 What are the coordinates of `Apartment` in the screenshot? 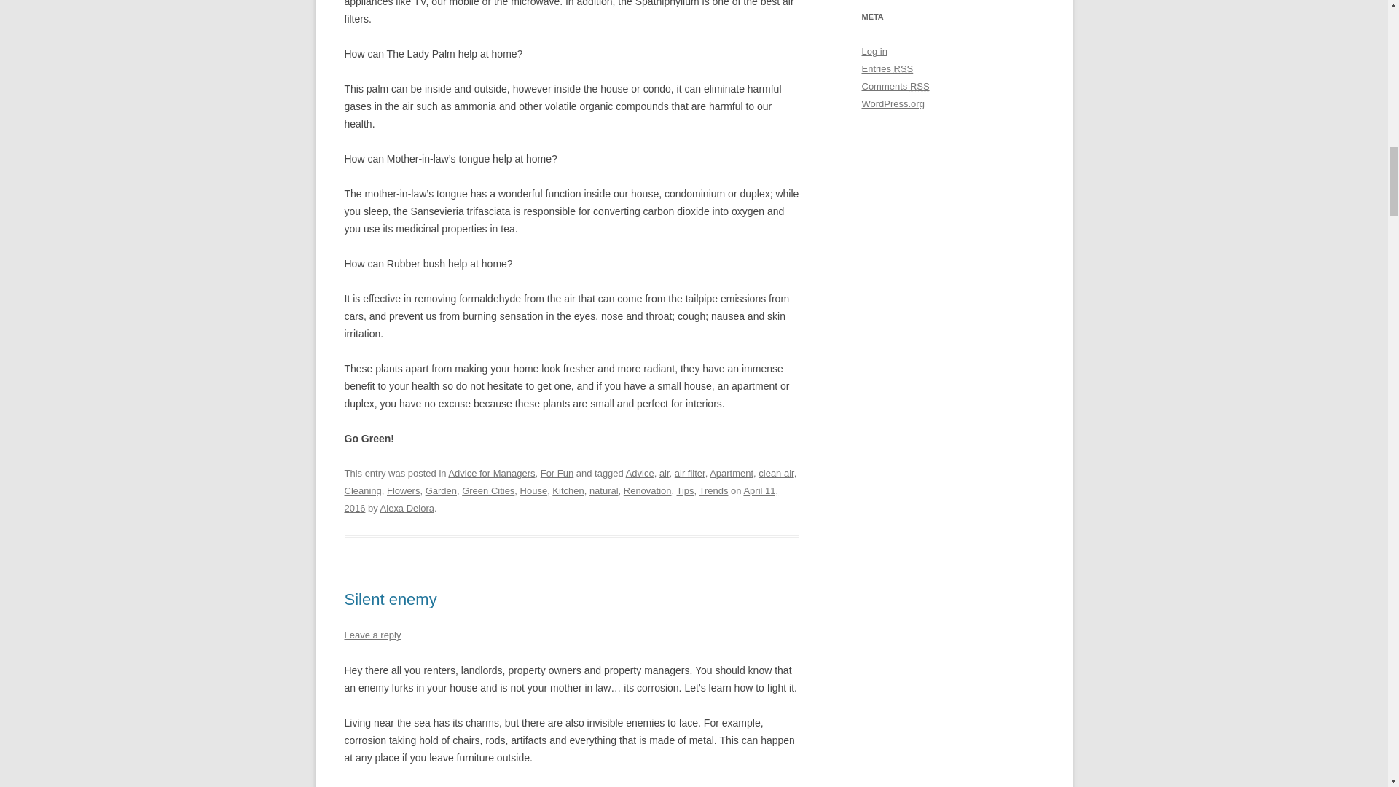 It's located at (732, 472).